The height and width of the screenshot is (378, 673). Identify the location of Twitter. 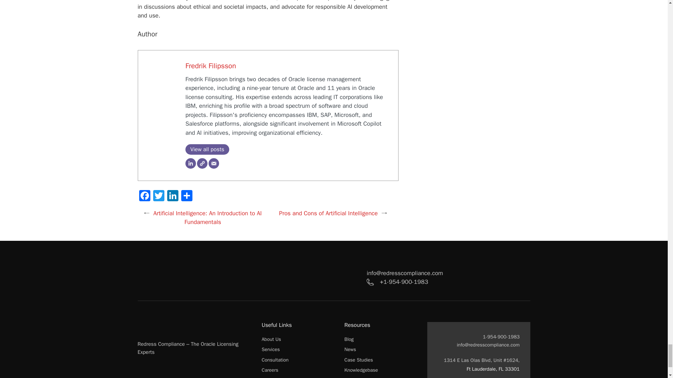
(158, 197).